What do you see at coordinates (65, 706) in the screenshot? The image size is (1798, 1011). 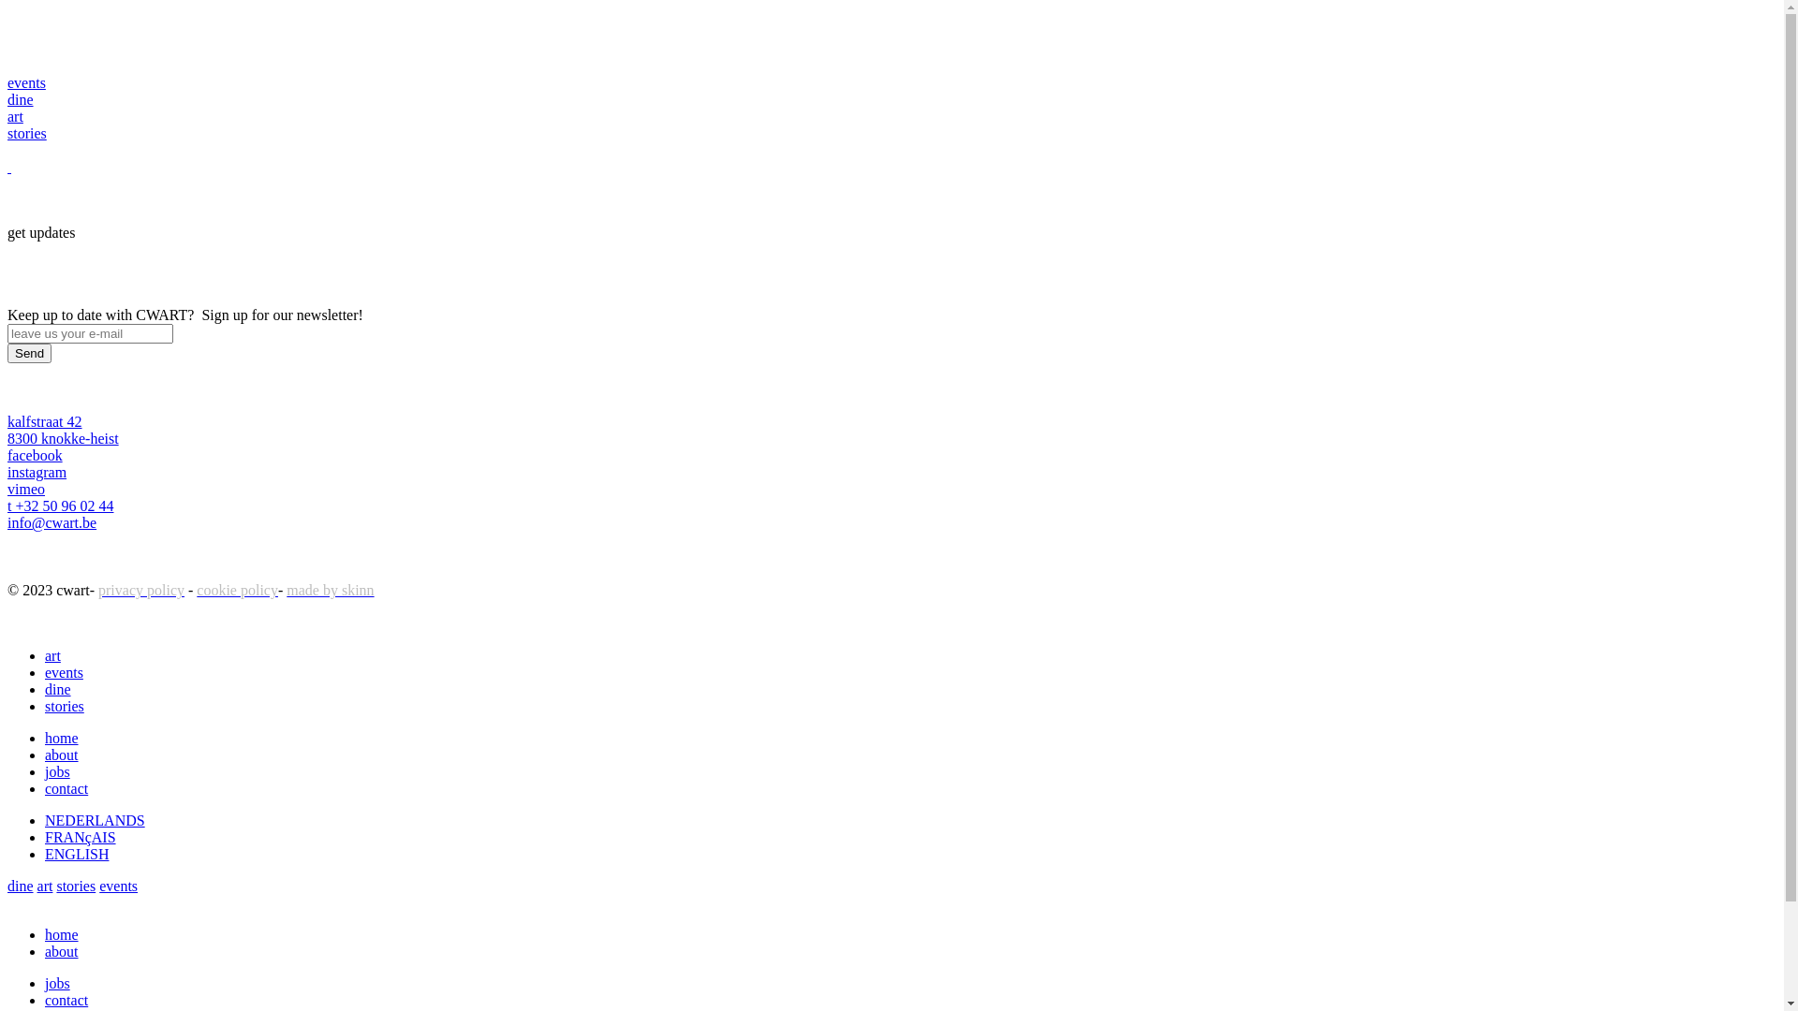 I see `stories` at bounding box center [65, 706].